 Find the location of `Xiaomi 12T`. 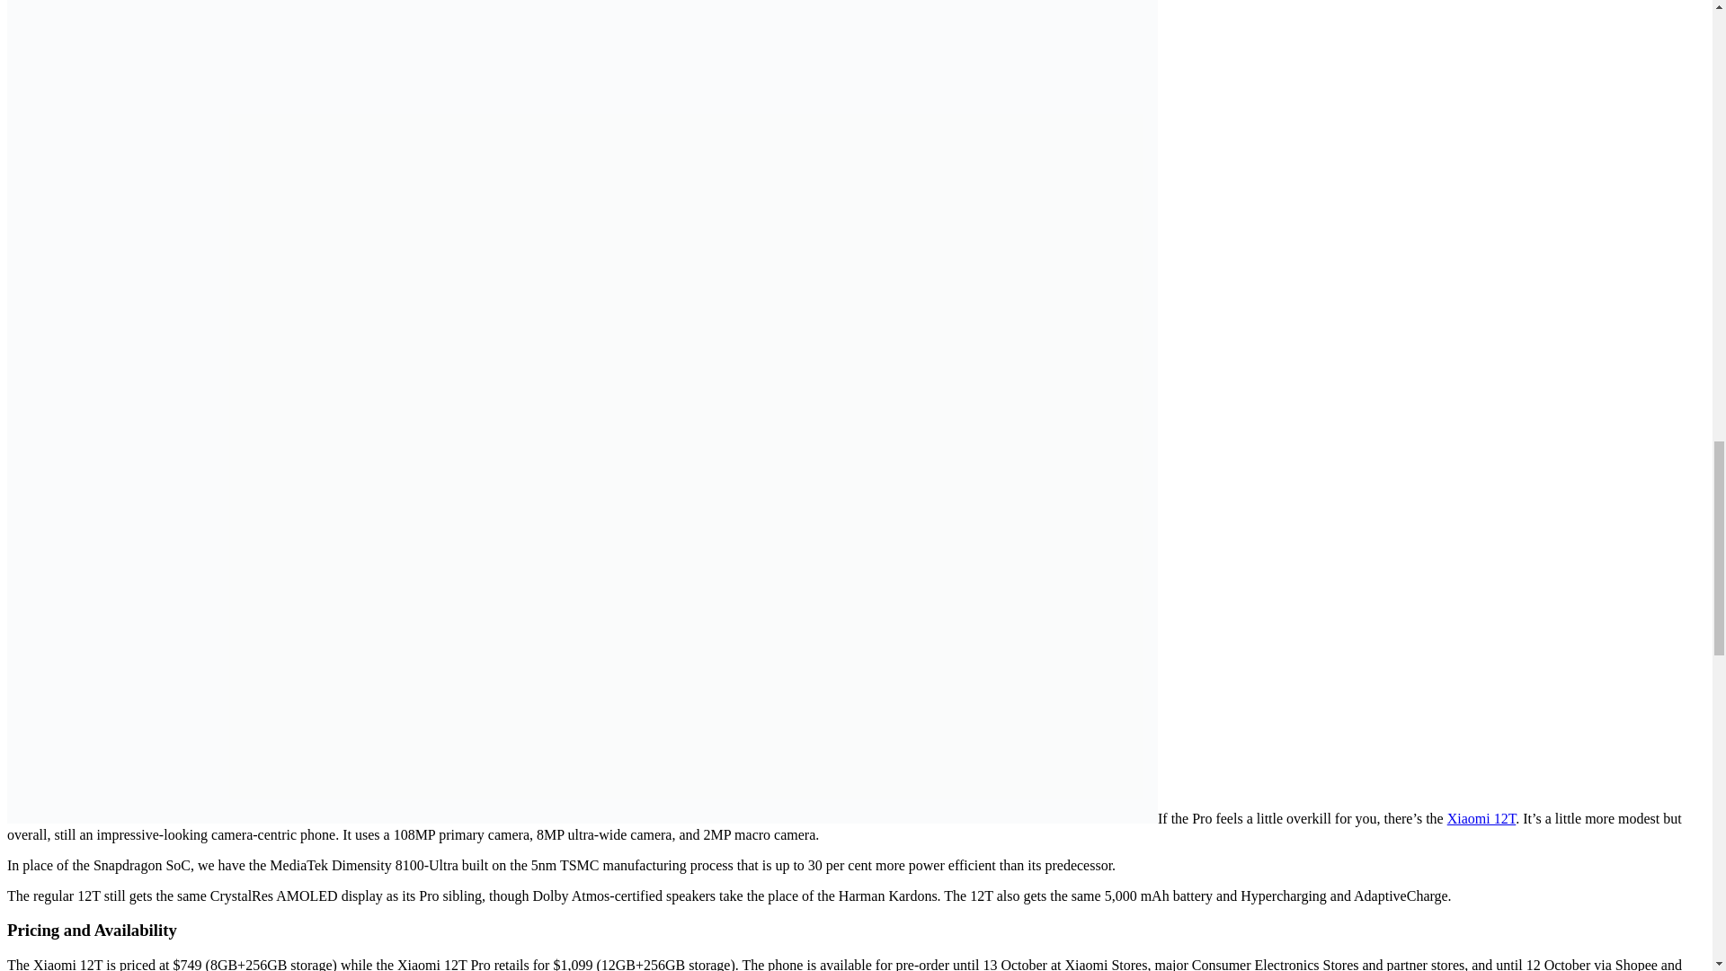

Xiaomi 12T is located at coordinates (1481, 818).